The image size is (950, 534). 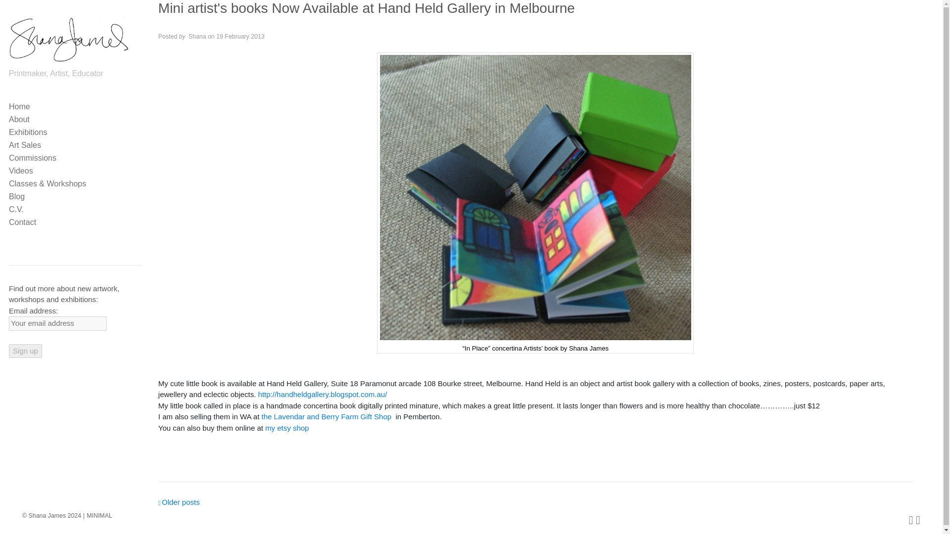 I want to click on Shana James shares processes and stories, so click(x=75, y=197).